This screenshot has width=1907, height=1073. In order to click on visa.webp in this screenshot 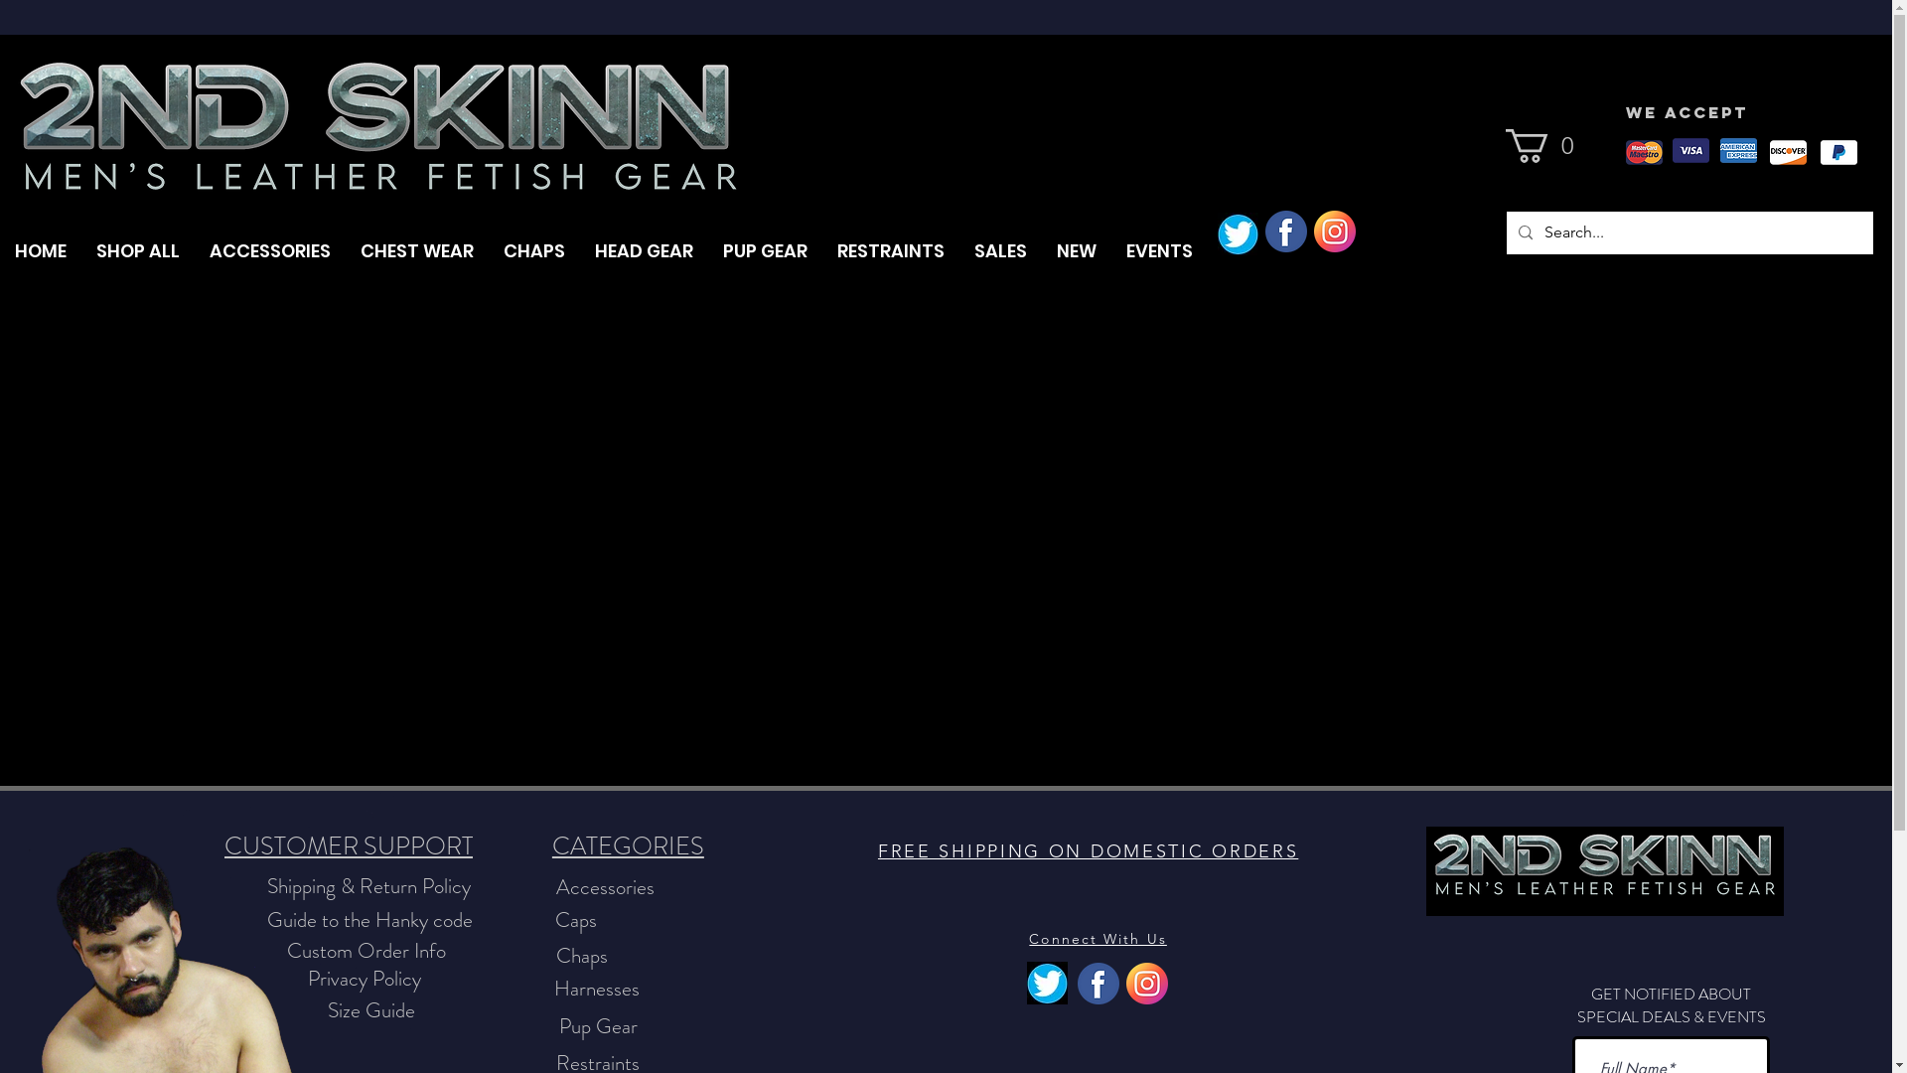, I will do `click(1690, 151)`.